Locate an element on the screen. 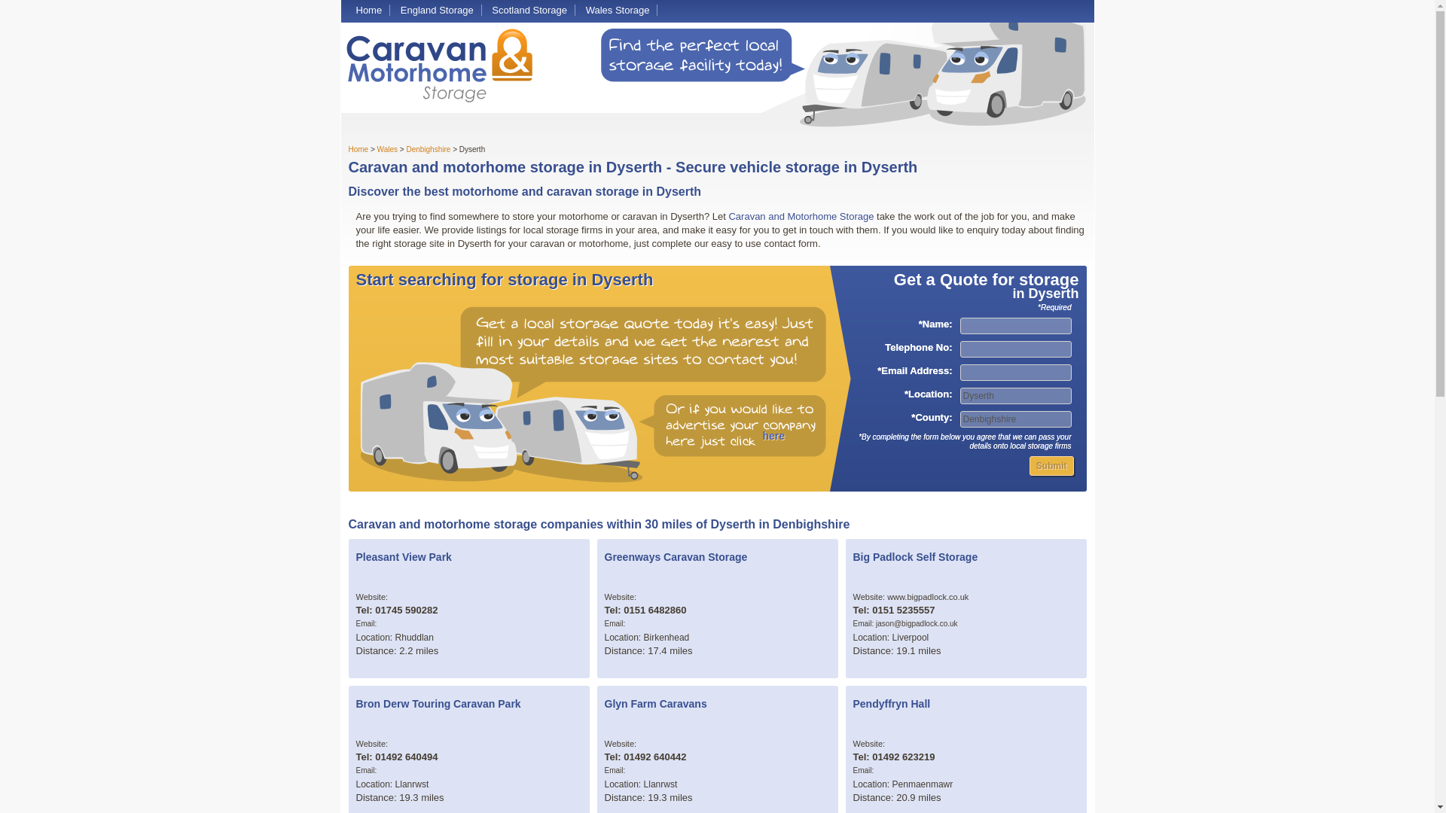 Image resolution: width=1446 pixels, height=813 pixels. Submit is located at coordinates (1051, 465).